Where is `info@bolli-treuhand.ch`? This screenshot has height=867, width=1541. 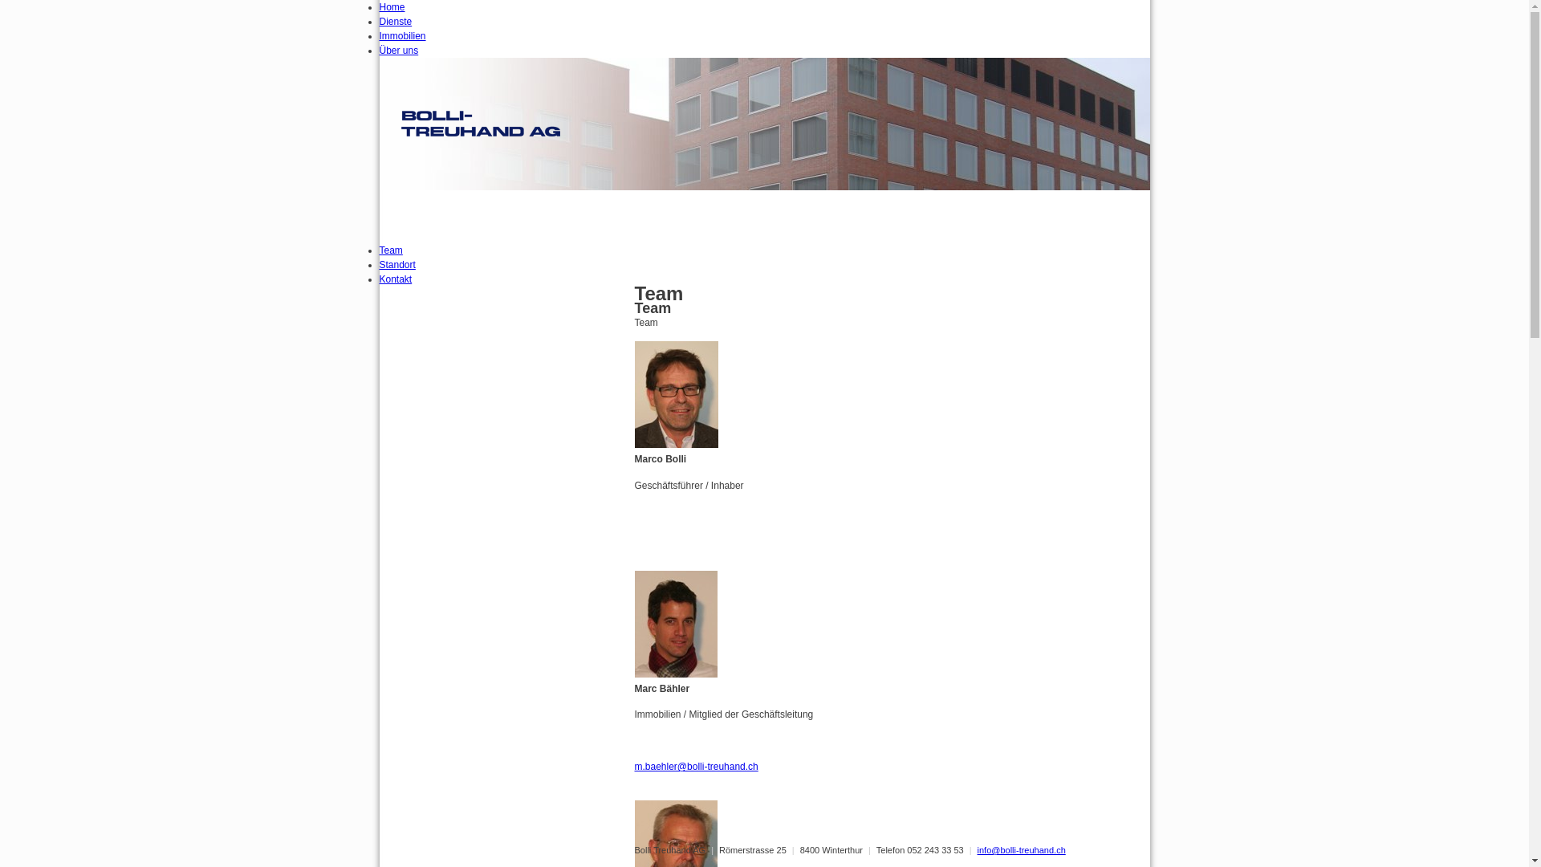
info@bolli-treuhand.ch is located at coordinates (1022, 850).